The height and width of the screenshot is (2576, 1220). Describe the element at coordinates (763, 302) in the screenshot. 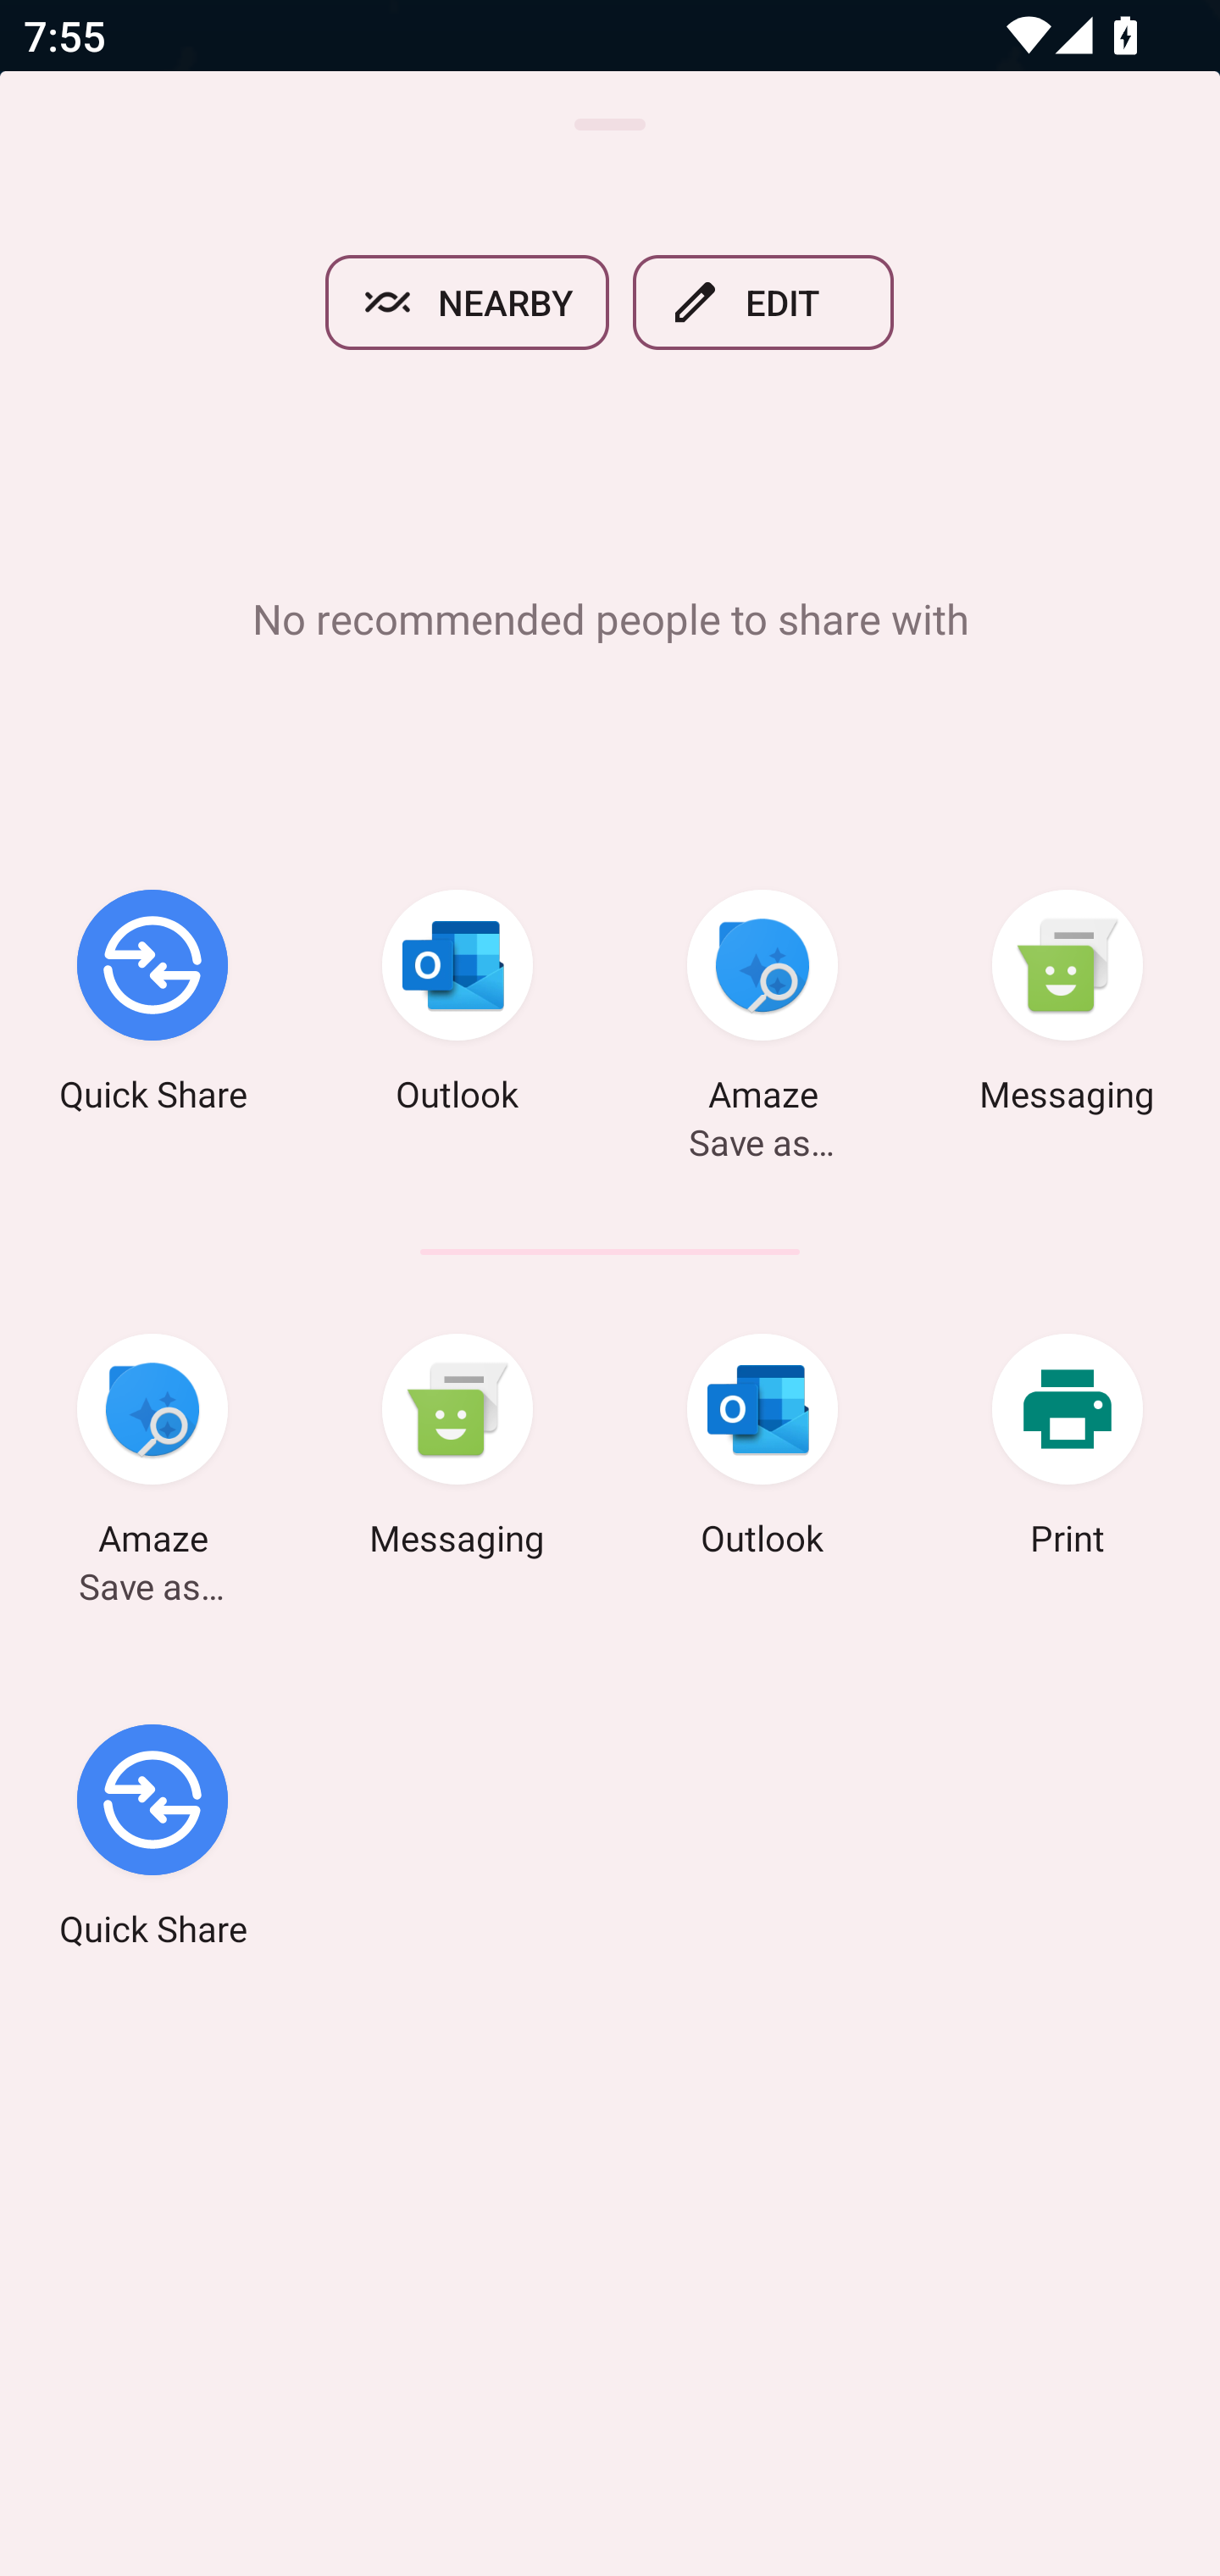

I see `EDIT` at that location.